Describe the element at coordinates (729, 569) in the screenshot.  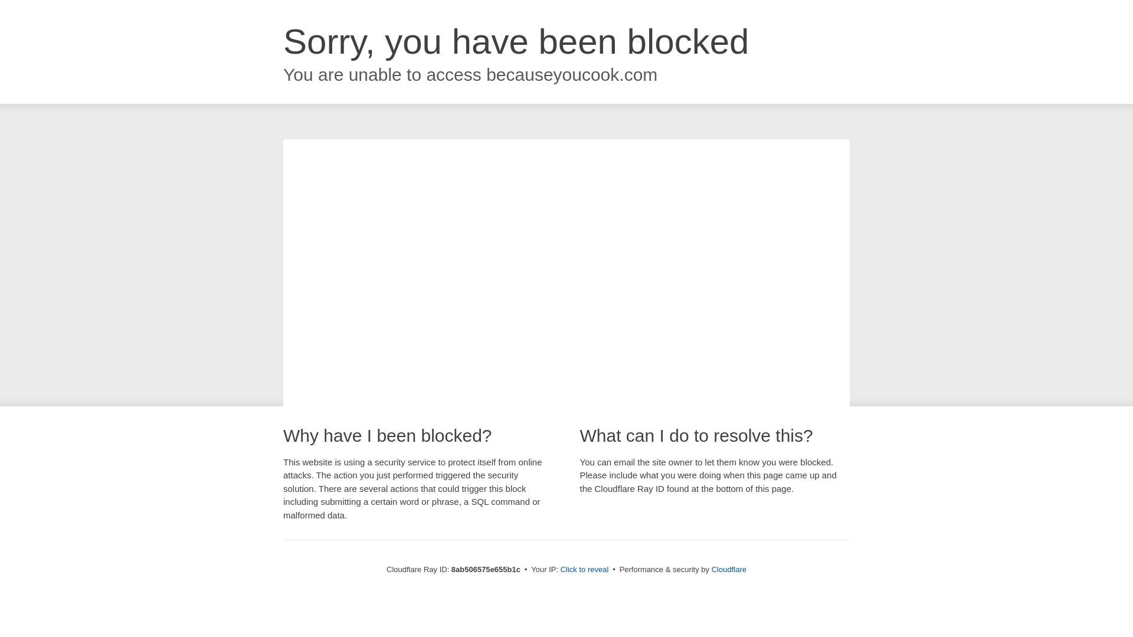
I see `Cloudflare` at that location.